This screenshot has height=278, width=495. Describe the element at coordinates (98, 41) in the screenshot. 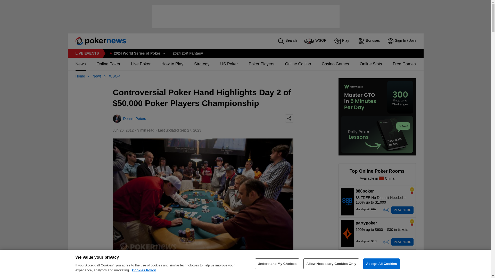

I see `Poker News` at that location.